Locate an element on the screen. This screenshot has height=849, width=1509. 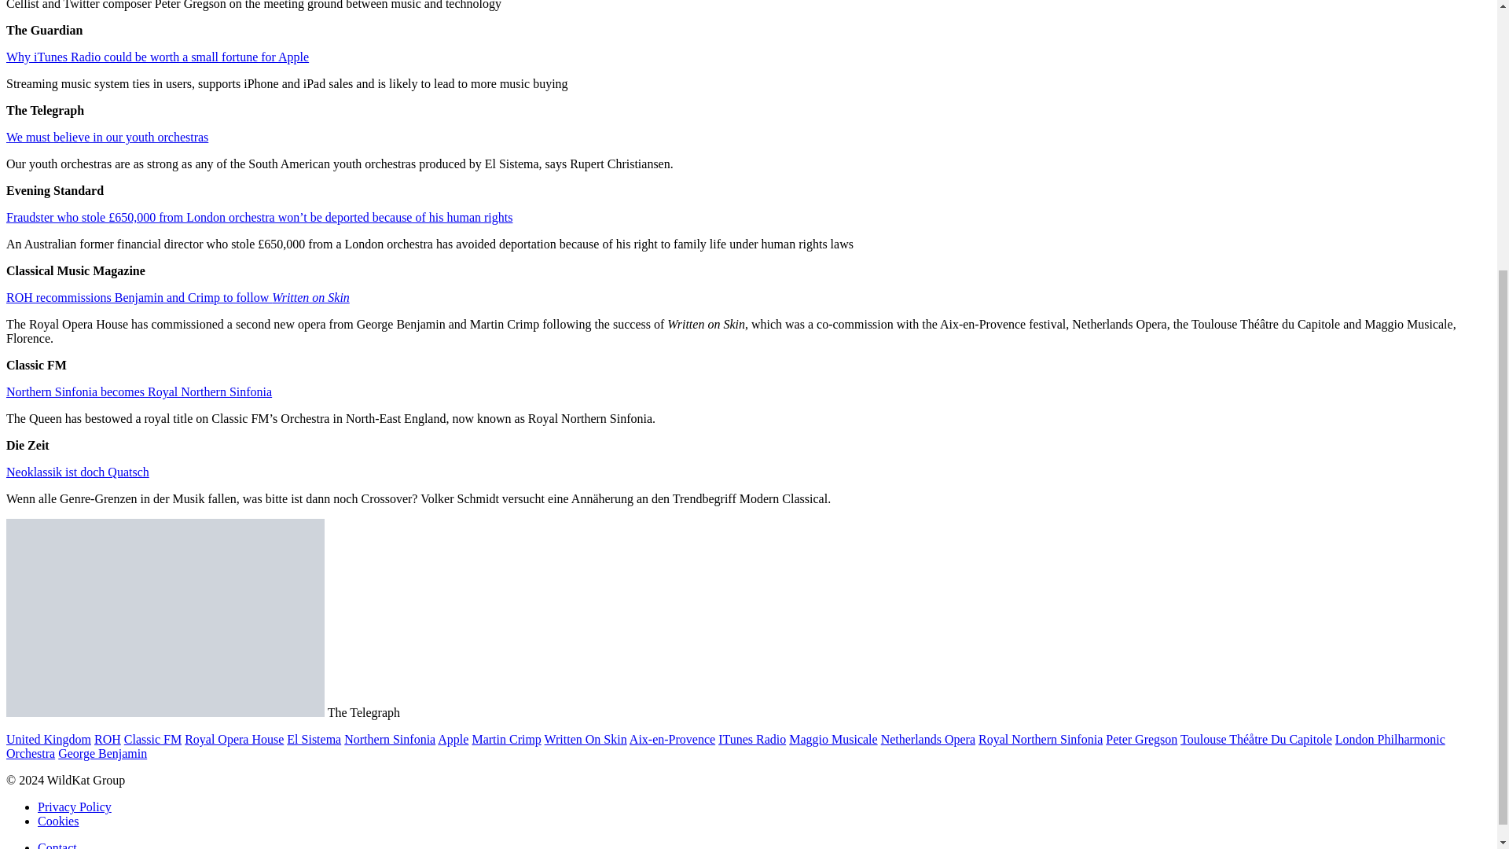
Peter Gregson is located at coordinates (1141, 739).